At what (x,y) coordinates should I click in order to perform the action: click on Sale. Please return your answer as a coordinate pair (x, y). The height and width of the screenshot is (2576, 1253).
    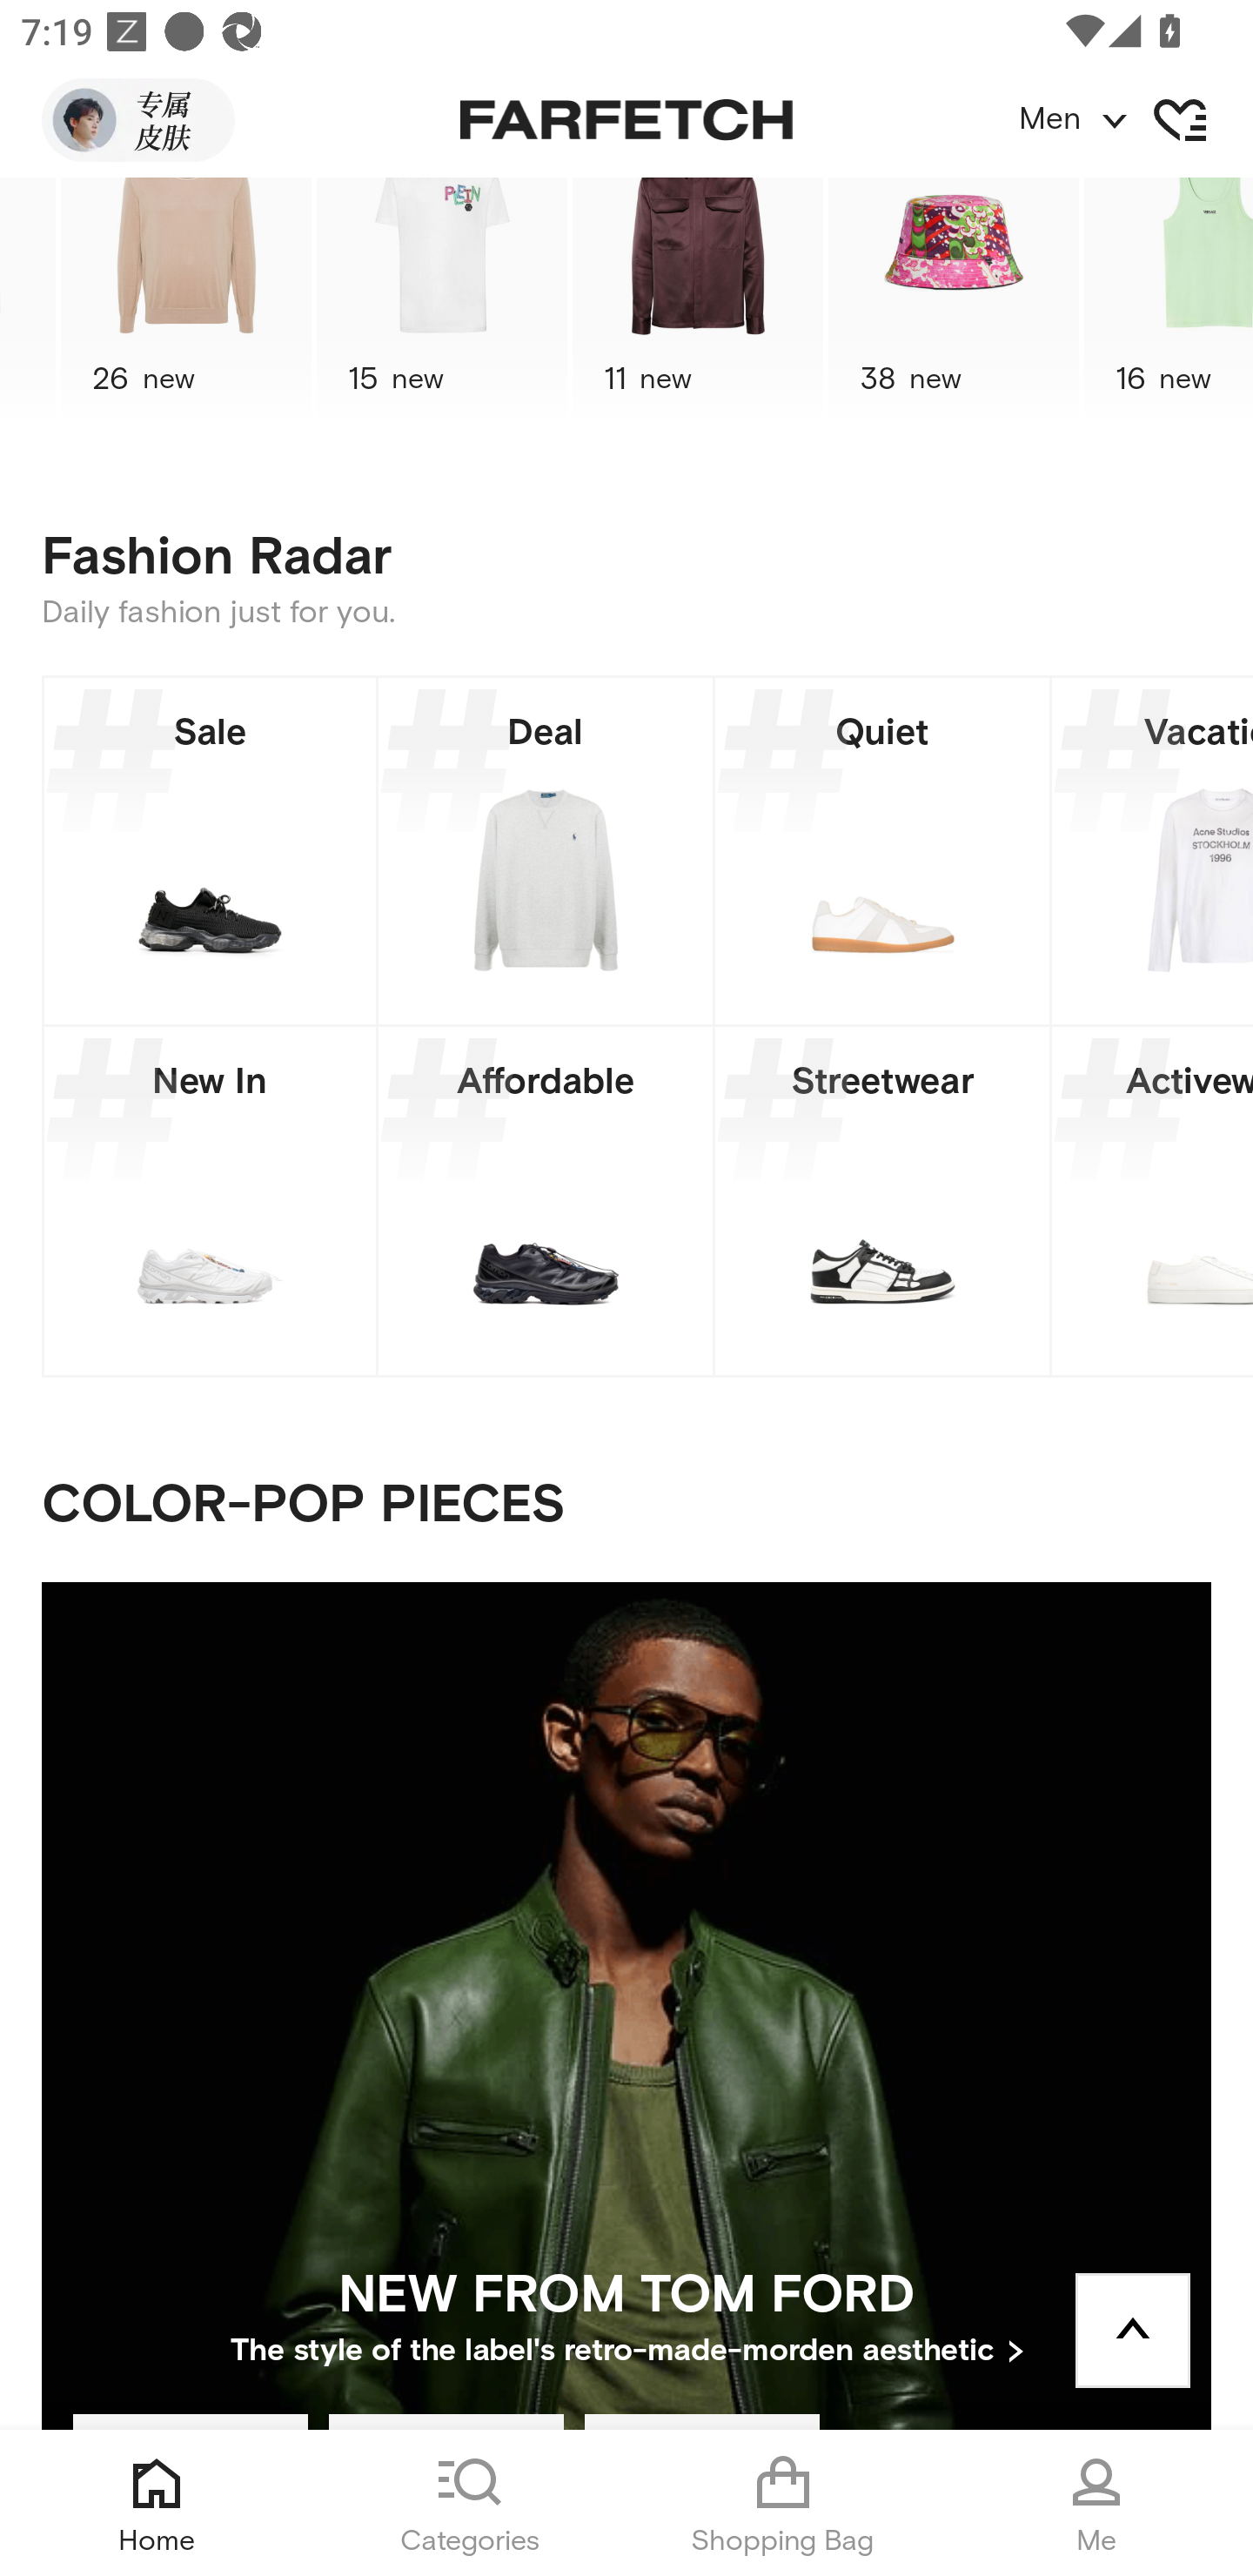
    Looking at the image, I should click on (210, 851).